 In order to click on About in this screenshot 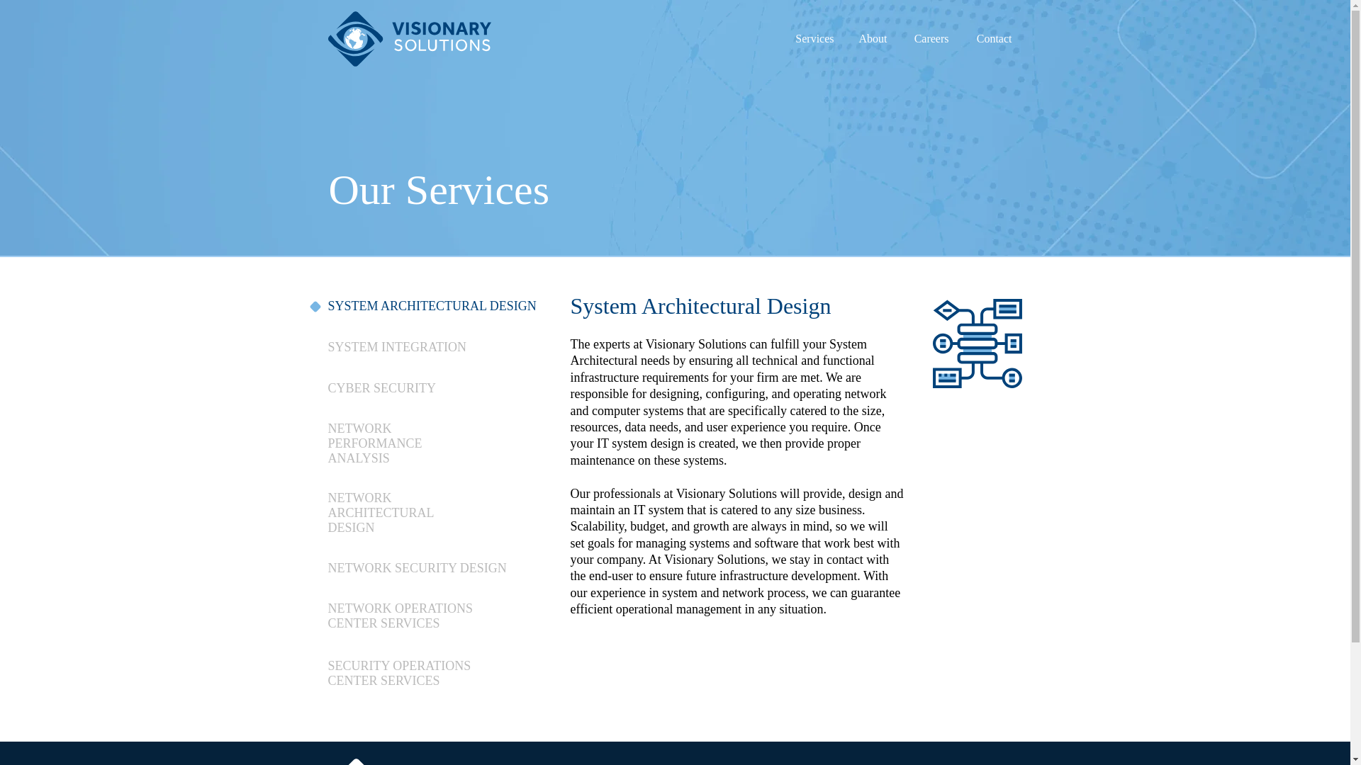, I will do `click(872, 38)`.